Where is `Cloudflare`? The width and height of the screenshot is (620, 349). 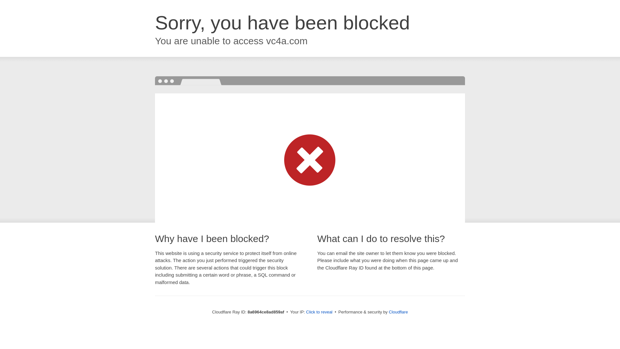
Cloudflare is located at coordinates (398, 312).